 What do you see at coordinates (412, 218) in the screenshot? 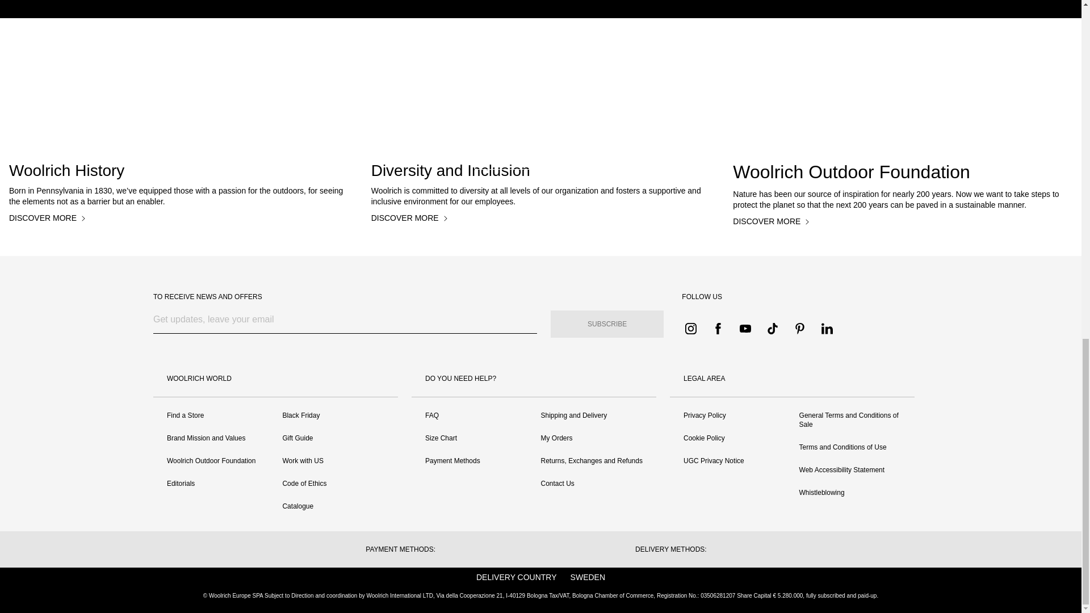
I see `DISCOVER MORE` at bounding box center [412, 218].